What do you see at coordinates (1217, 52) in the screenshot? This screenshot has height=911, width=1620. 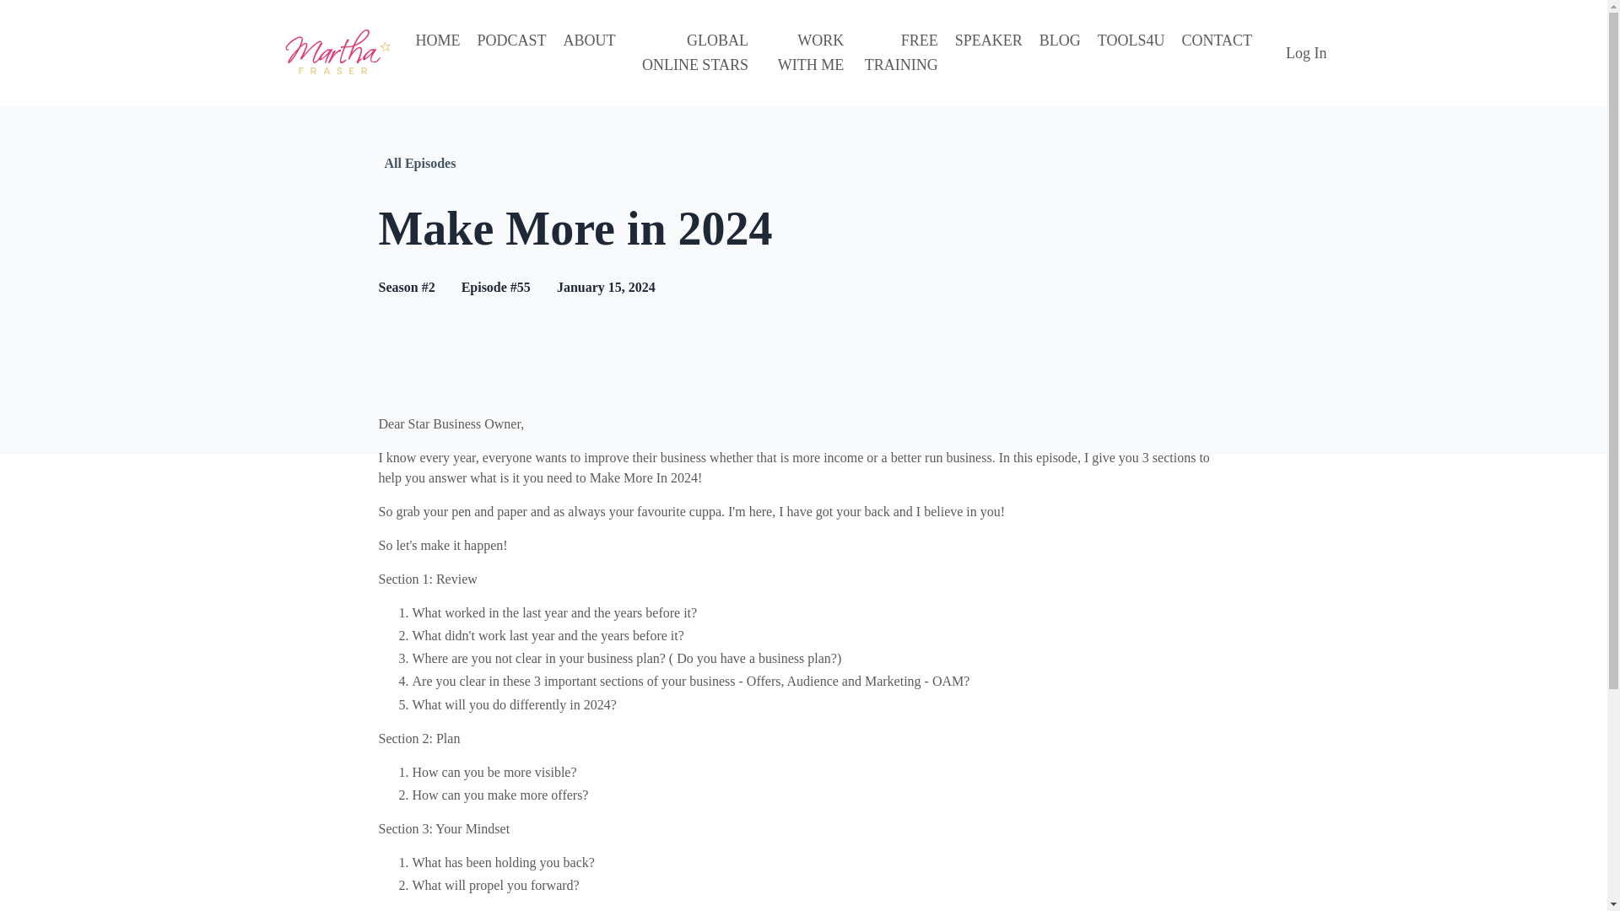 I see `CONTACT` at bounding box center [1217, 52].